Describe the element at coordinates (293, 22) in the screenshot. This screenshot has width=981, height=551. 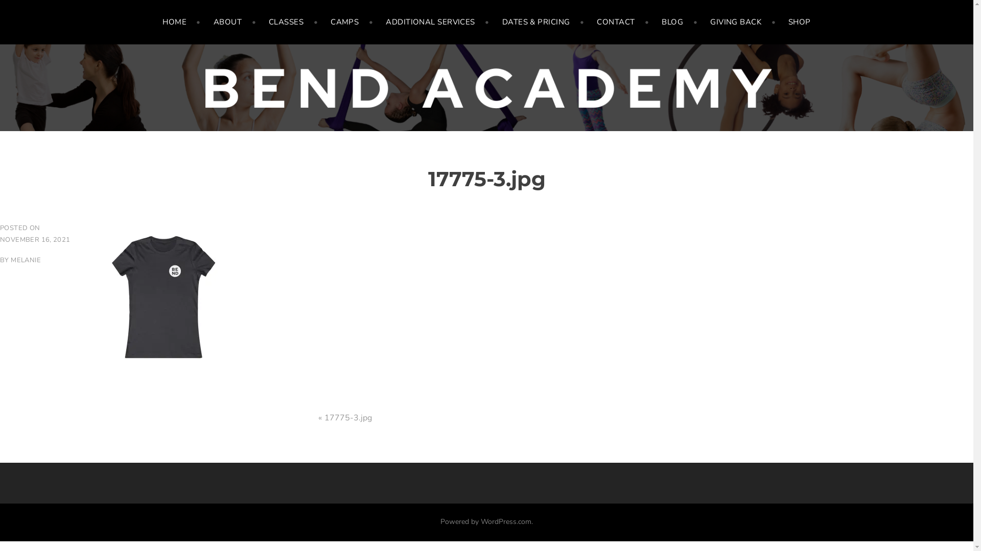
I see `CLASSES` at that location.